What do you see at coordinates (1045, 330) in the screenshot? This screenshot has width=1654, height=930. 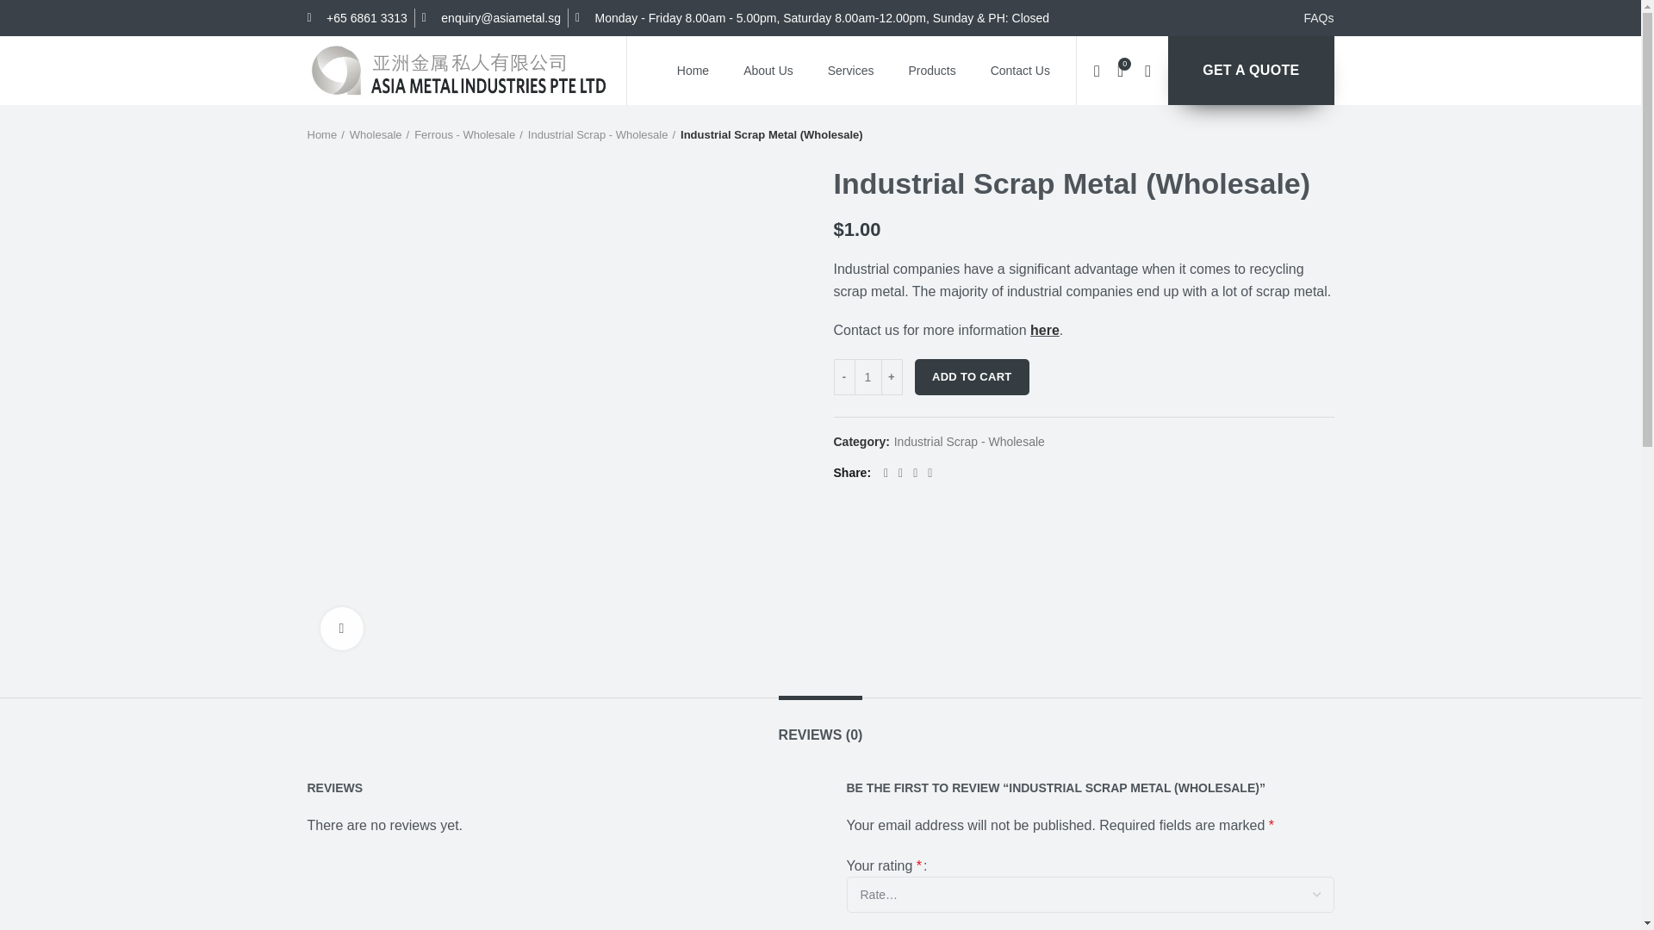 I see `here` at bounding box center [1045, 330].